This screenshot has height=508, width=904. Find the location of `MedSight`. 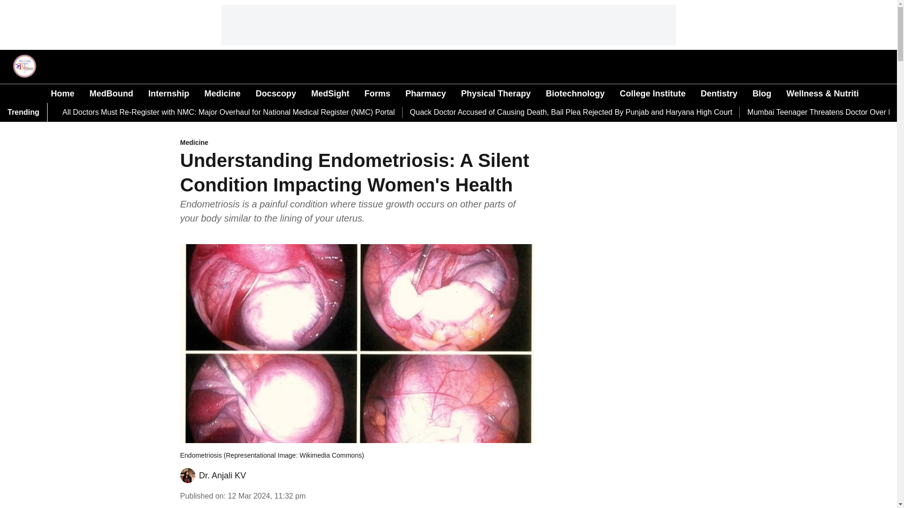

MedSight is located at coordinates (330, 93).